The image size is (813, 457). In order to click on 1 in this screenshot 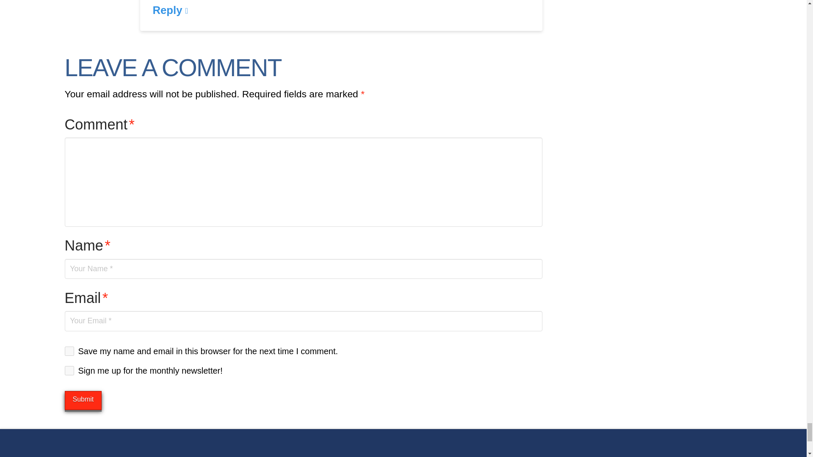, I will do `click(69, 371)`.